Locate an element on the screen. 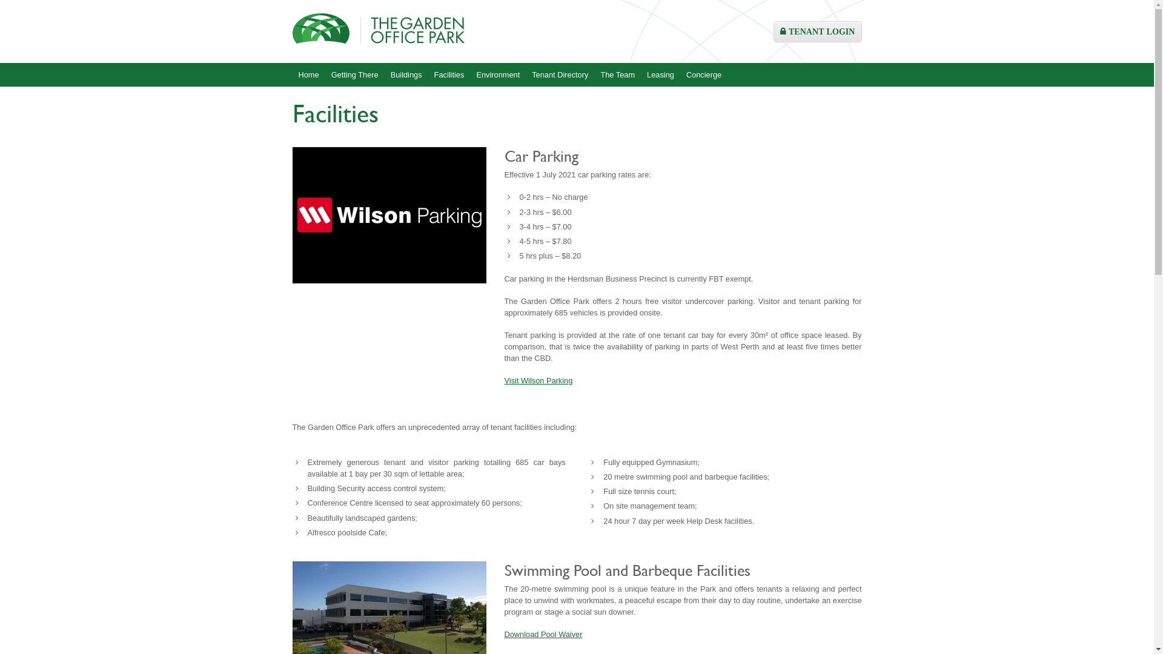 Image resolution: width=1163 pixels, height=654 pixels. Buildings is located at coordinates (406, 75).